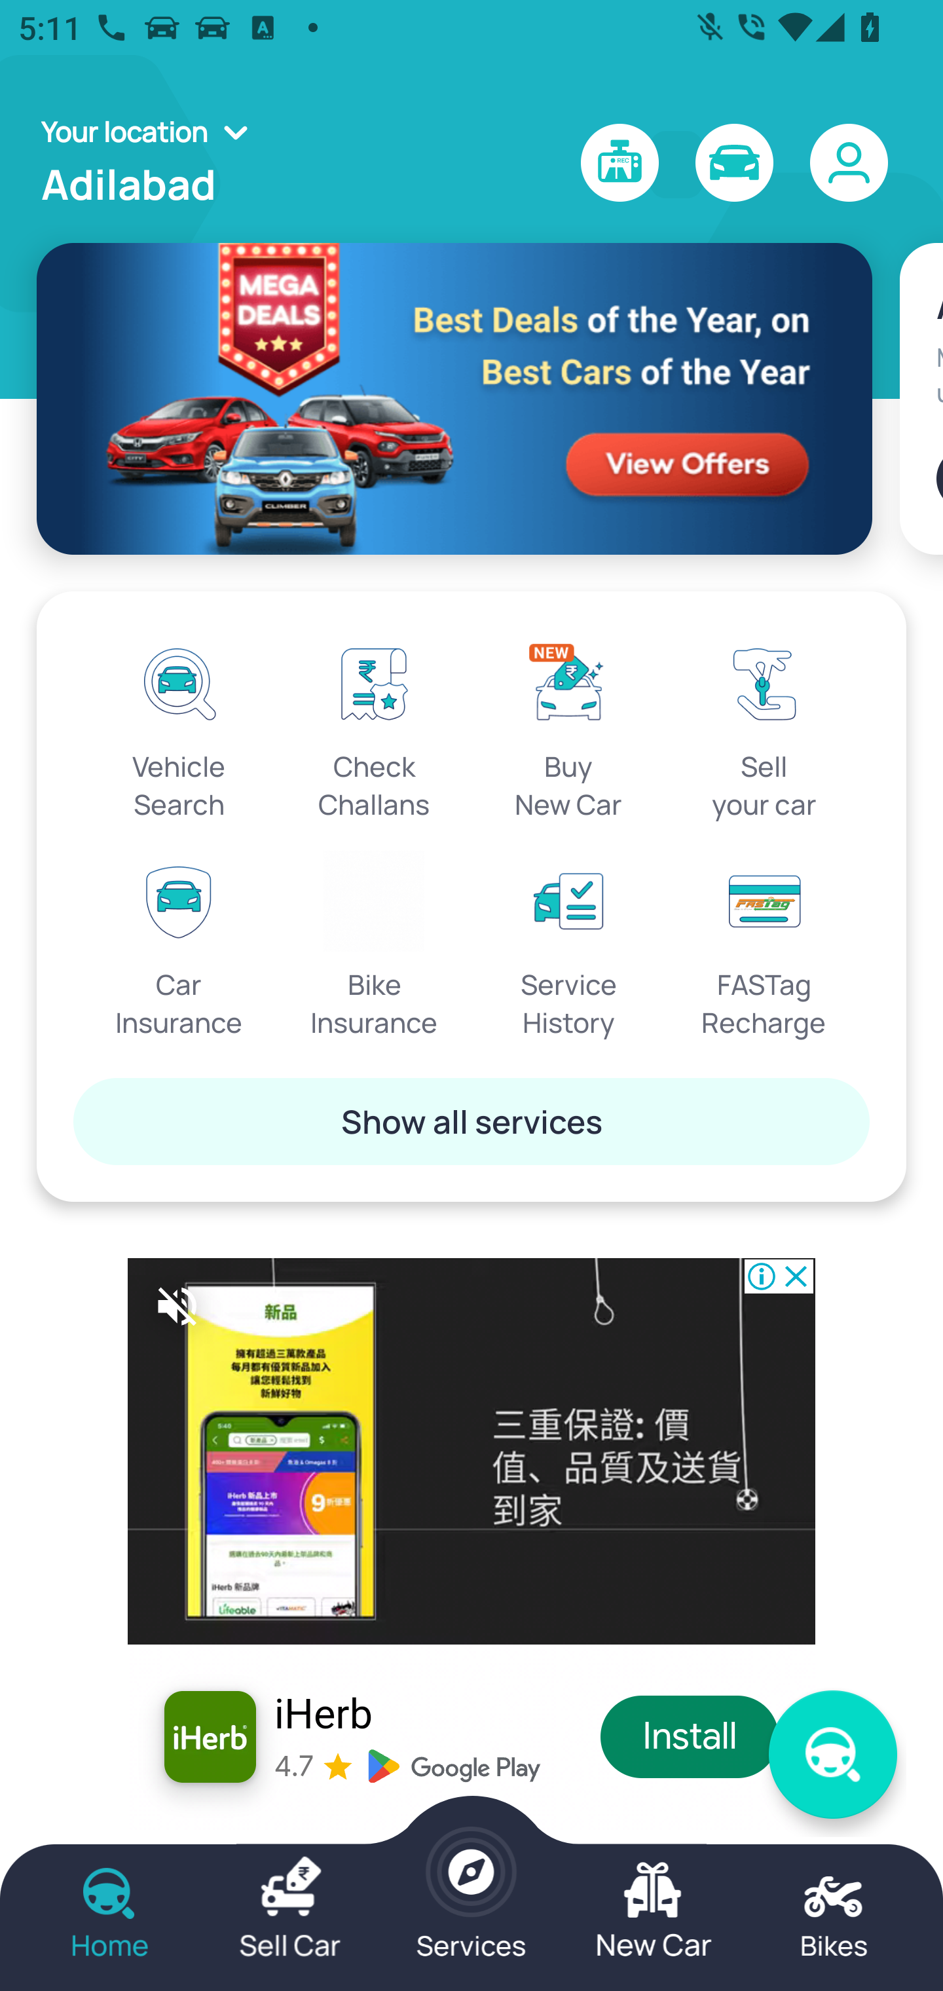 This screenshot has height=1991, width=943. I want to click on Vehicle
Search, so click(179, 727).